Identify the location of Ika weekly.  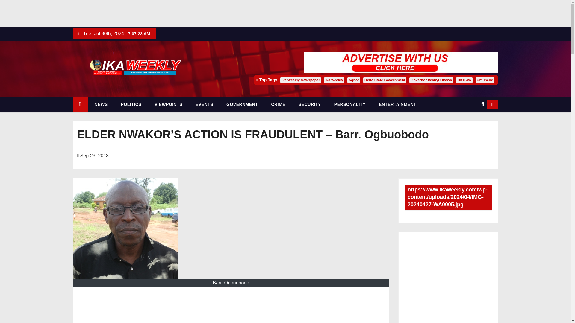
(334, 80).